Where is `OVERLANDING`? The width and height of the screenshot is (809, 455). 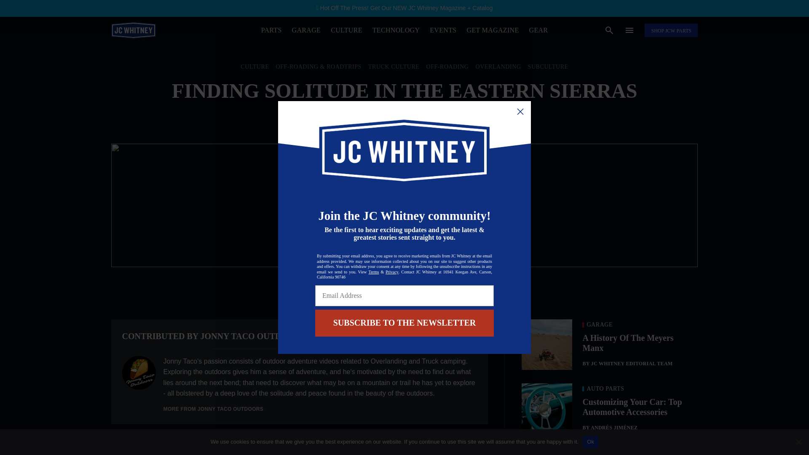
OVERLANDING is located at coordinates (498, 67).